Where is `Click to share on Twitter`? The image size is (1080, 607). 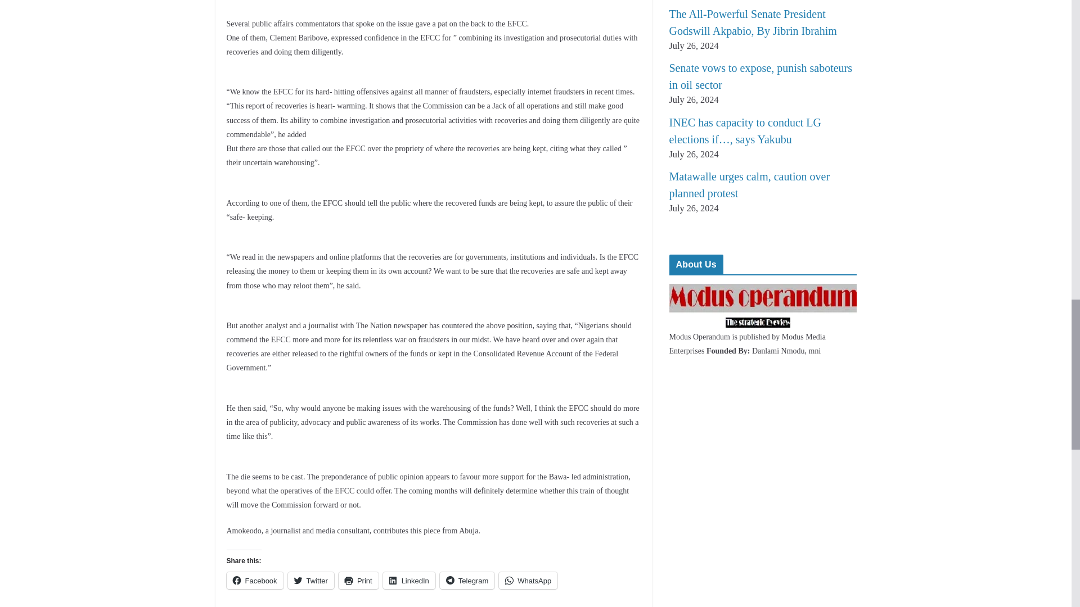
Click to share on Twitter is located at coordinates (310, 580).